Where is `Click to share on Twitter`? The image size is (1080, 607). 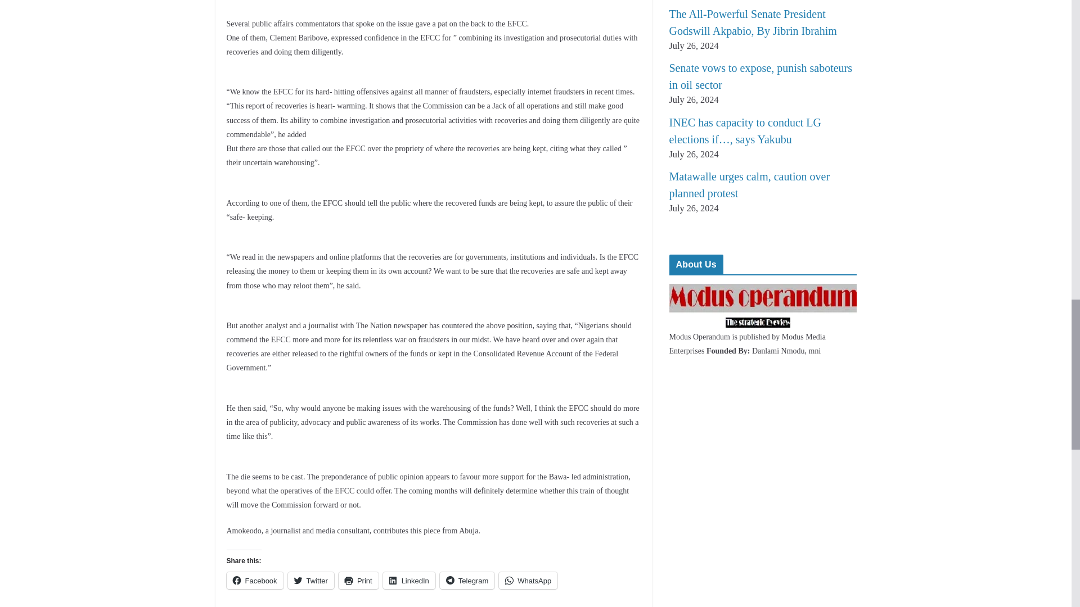
Click to share on Twitter is located at coordinates (310, 580).